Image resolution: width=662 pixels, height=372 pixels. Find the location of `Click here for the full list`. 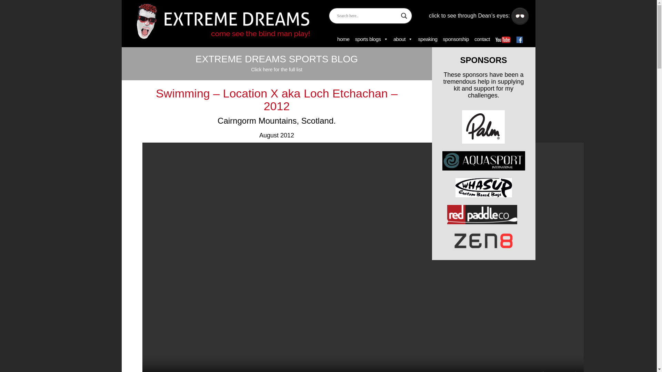

Click here for the full list is located at coordinates (277, 70).